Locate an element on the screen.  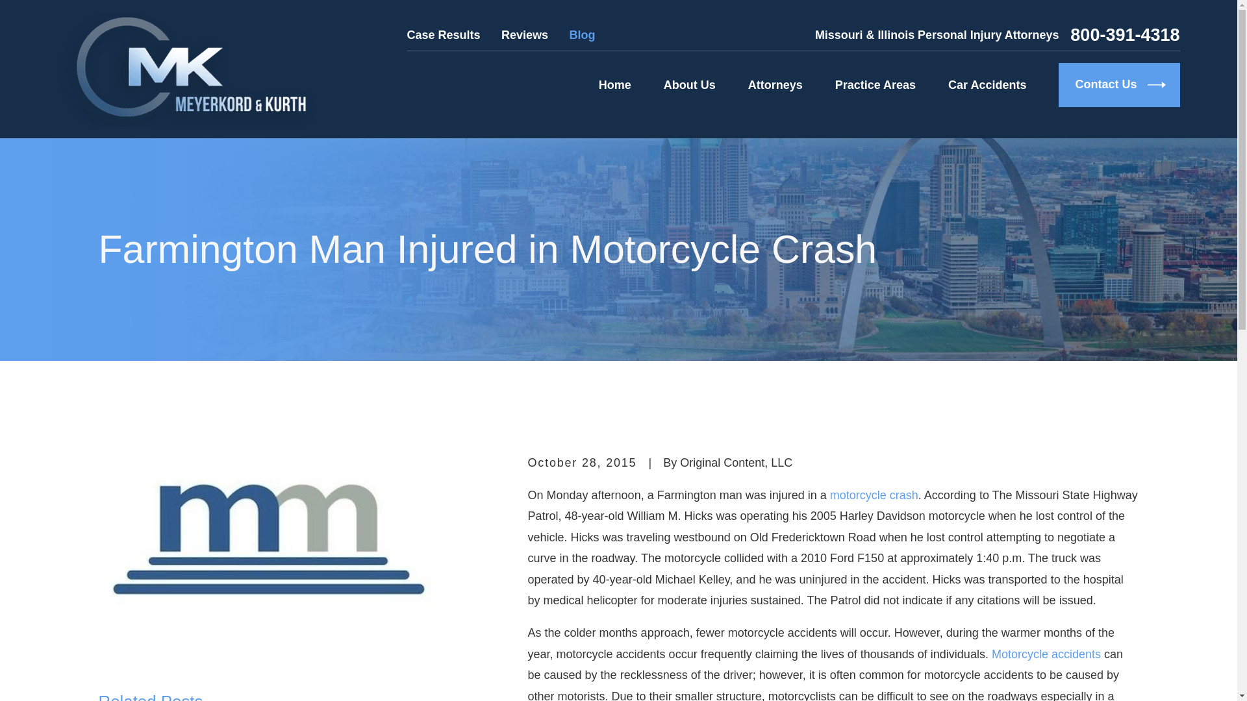
About Us is located at coordinates (690, 85).